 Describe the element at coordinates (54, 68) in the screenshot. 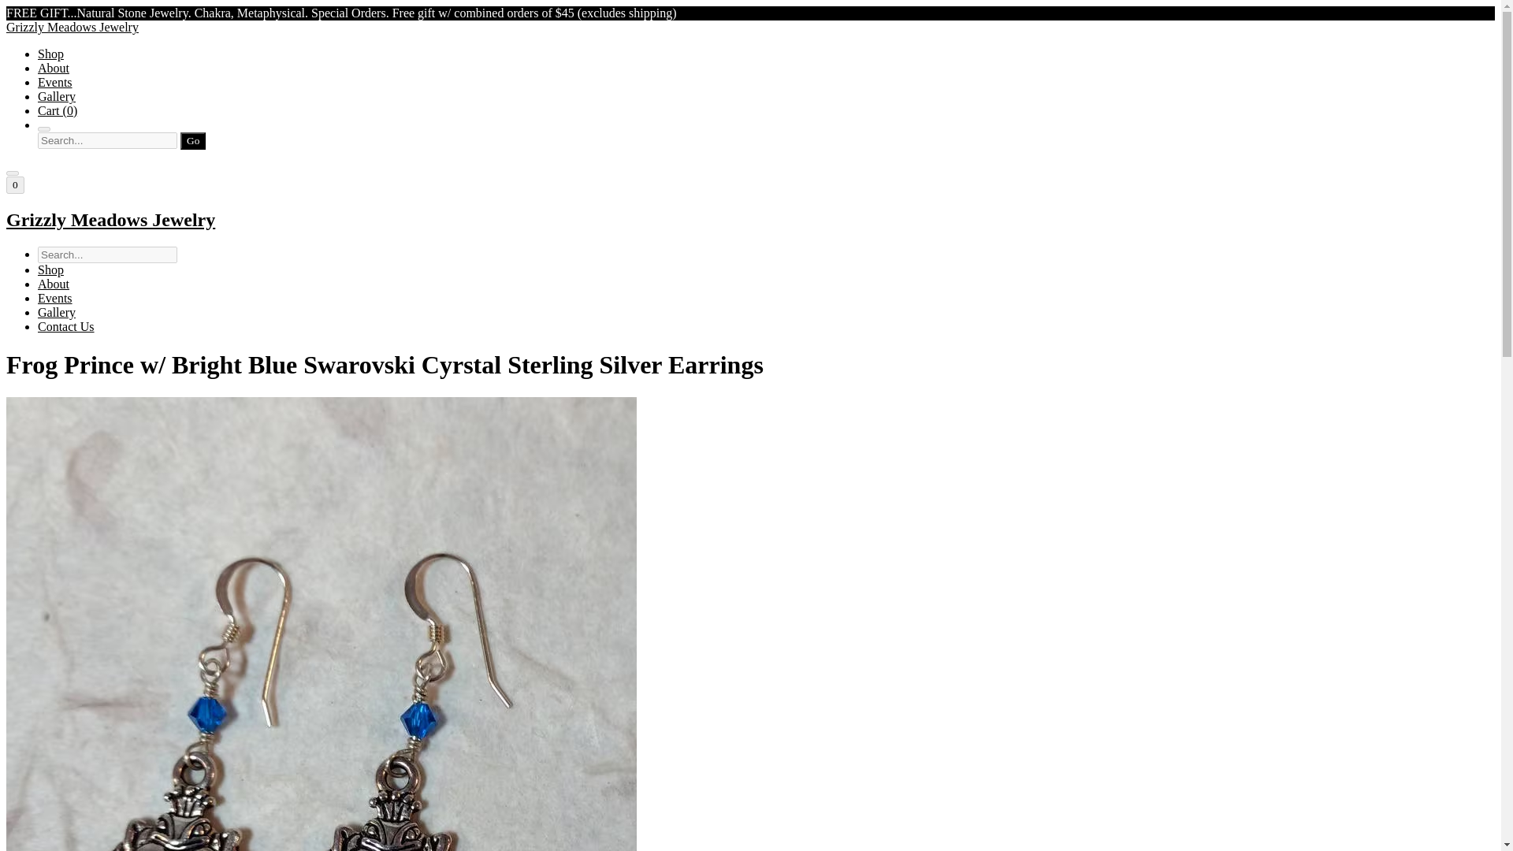

I see `About` at that location.